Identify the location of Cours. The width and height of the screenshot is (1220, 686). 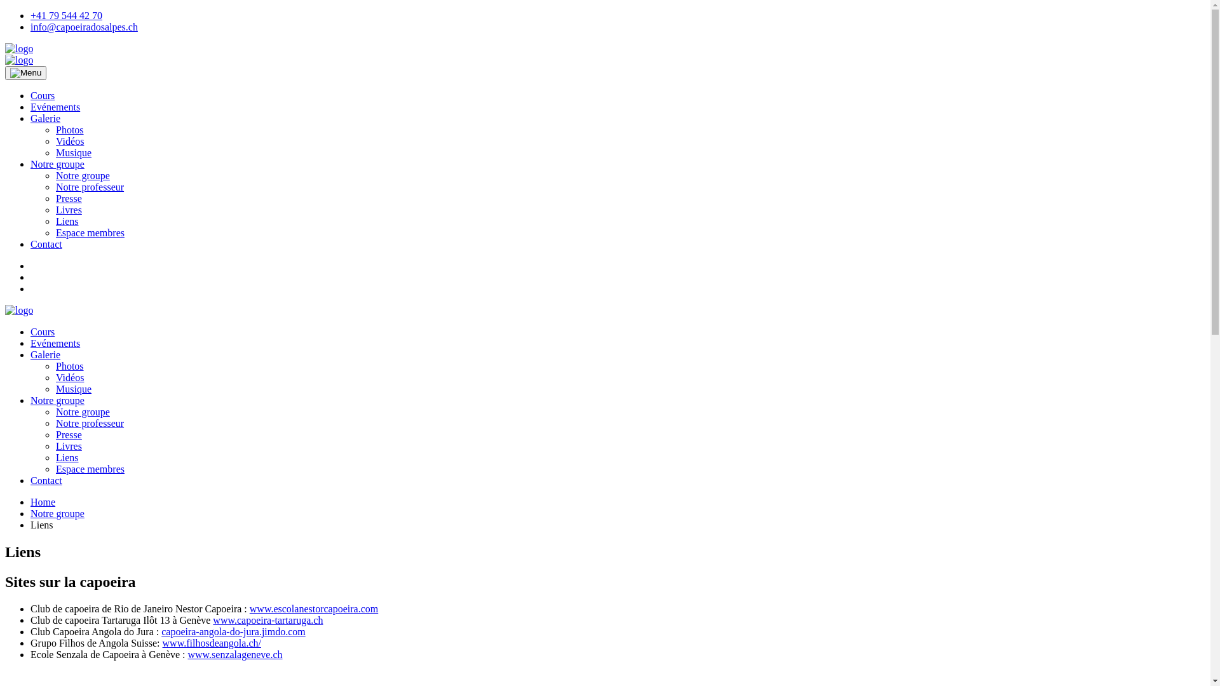
(43, 95).